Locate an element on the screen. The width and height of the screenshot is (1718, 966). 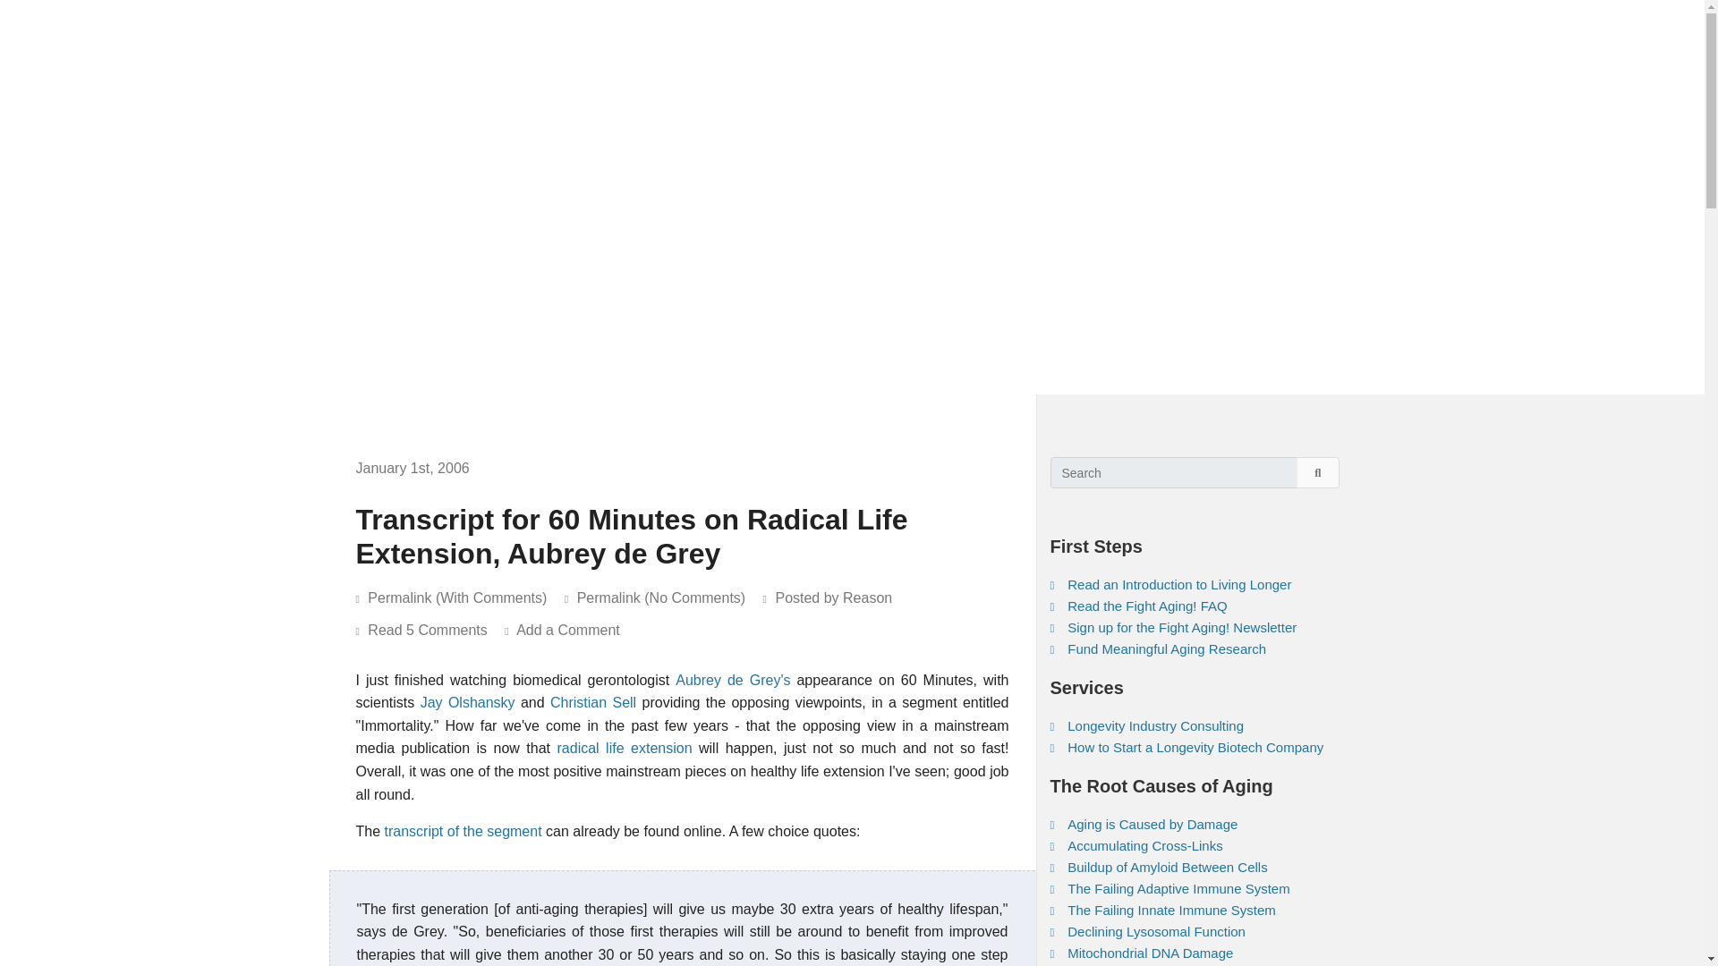
NEWSLETTER is located at coordinates (923, 30).